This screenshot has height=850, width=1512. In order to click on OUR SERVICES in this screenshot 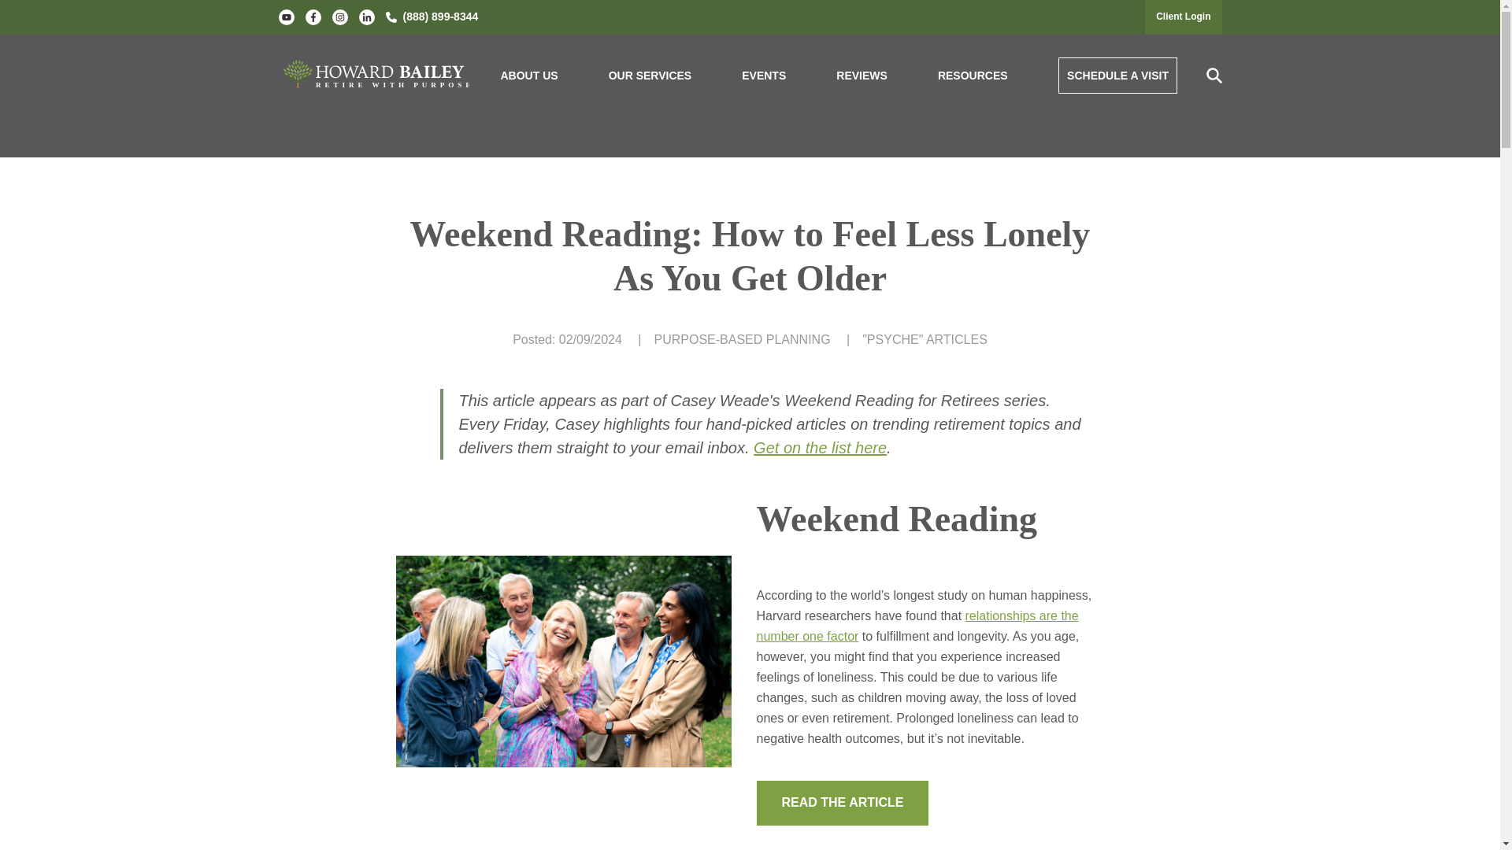, I will do `click(650, 76)`.